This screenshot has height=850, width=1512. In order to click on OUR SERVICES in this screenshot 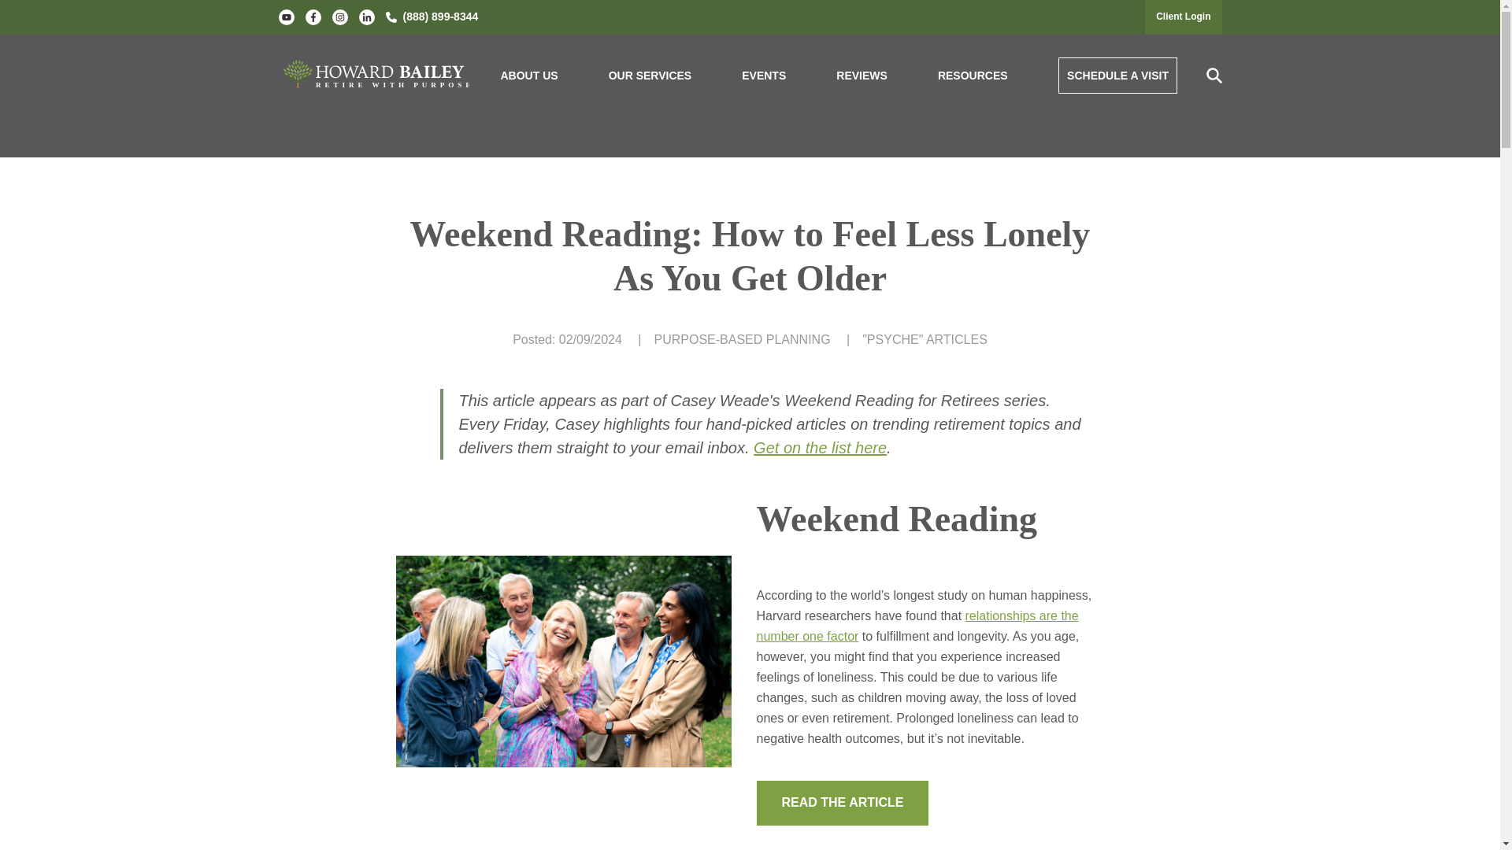, I will do `click(650, 76)`.